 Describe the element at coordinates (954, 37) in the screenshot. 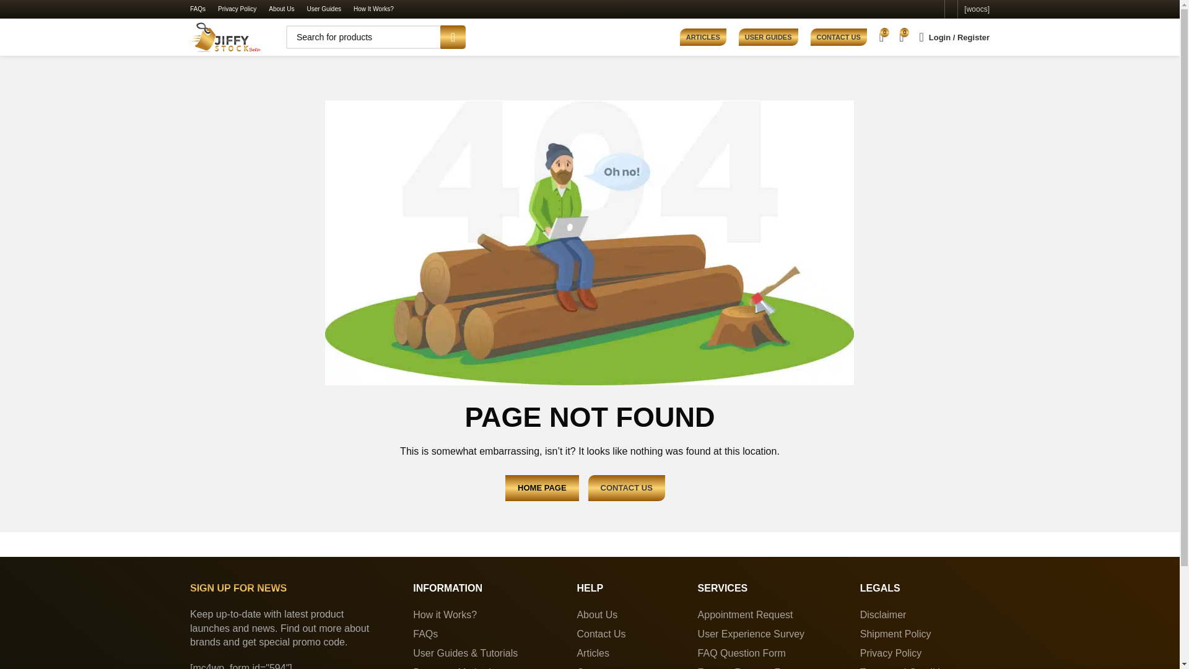

I see `My account` at that location.